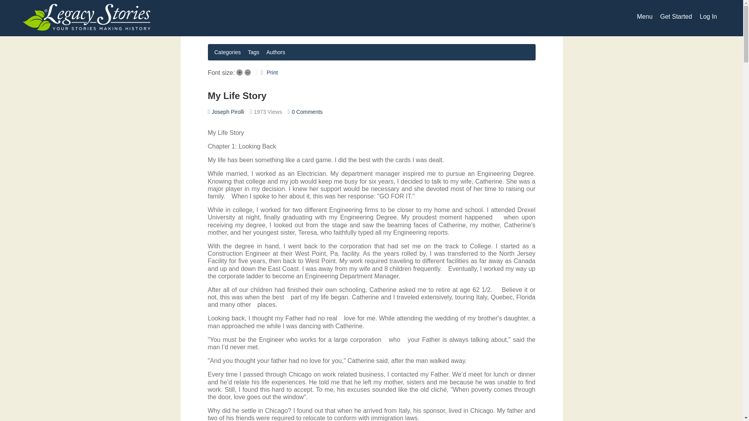  I want to click on Categories, so click(227, 52).